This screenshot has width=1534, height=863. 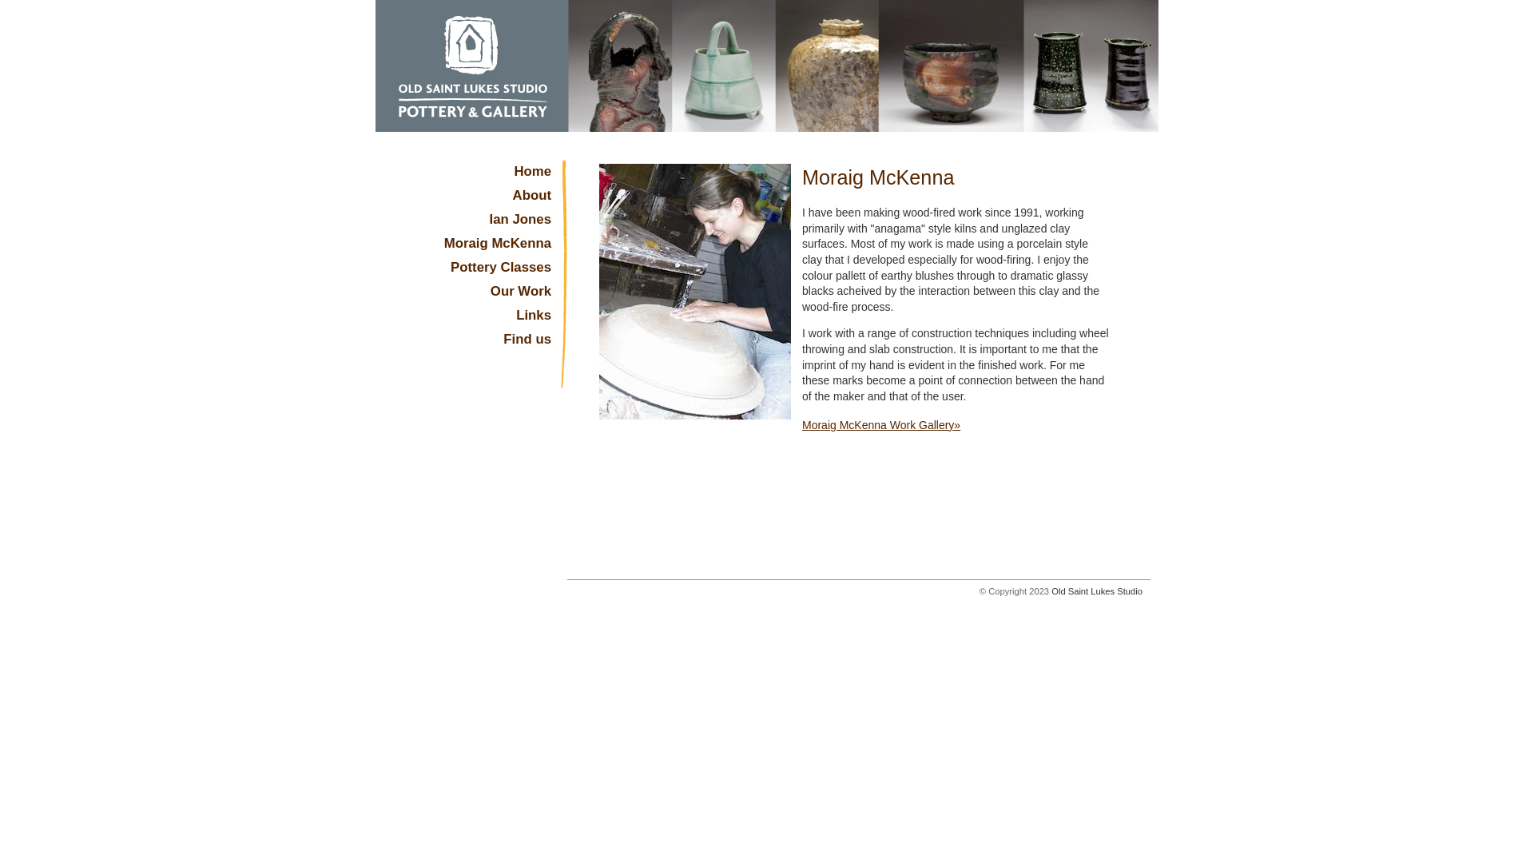 I want to click on Old Saint Lukes Studio, so click(x=1097, y=591).